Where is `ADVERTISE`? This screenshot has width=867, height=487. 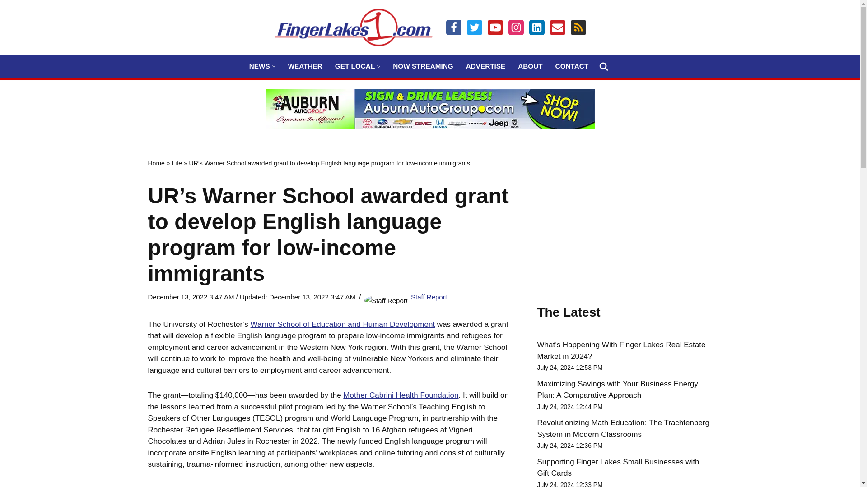 ADVERTISE is located at coordinates (486, 66).